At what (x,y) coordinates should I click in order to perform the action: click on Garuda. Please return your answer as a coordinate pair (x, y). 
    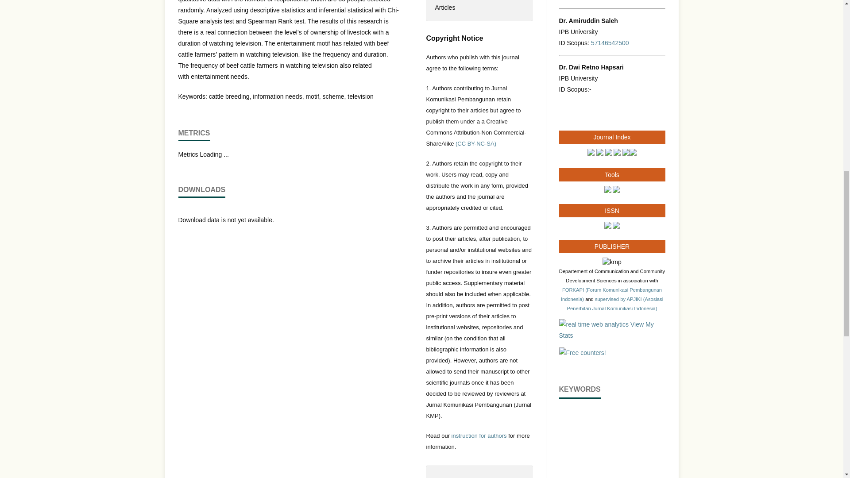
    Looking at the image, I should click on (600, 154).